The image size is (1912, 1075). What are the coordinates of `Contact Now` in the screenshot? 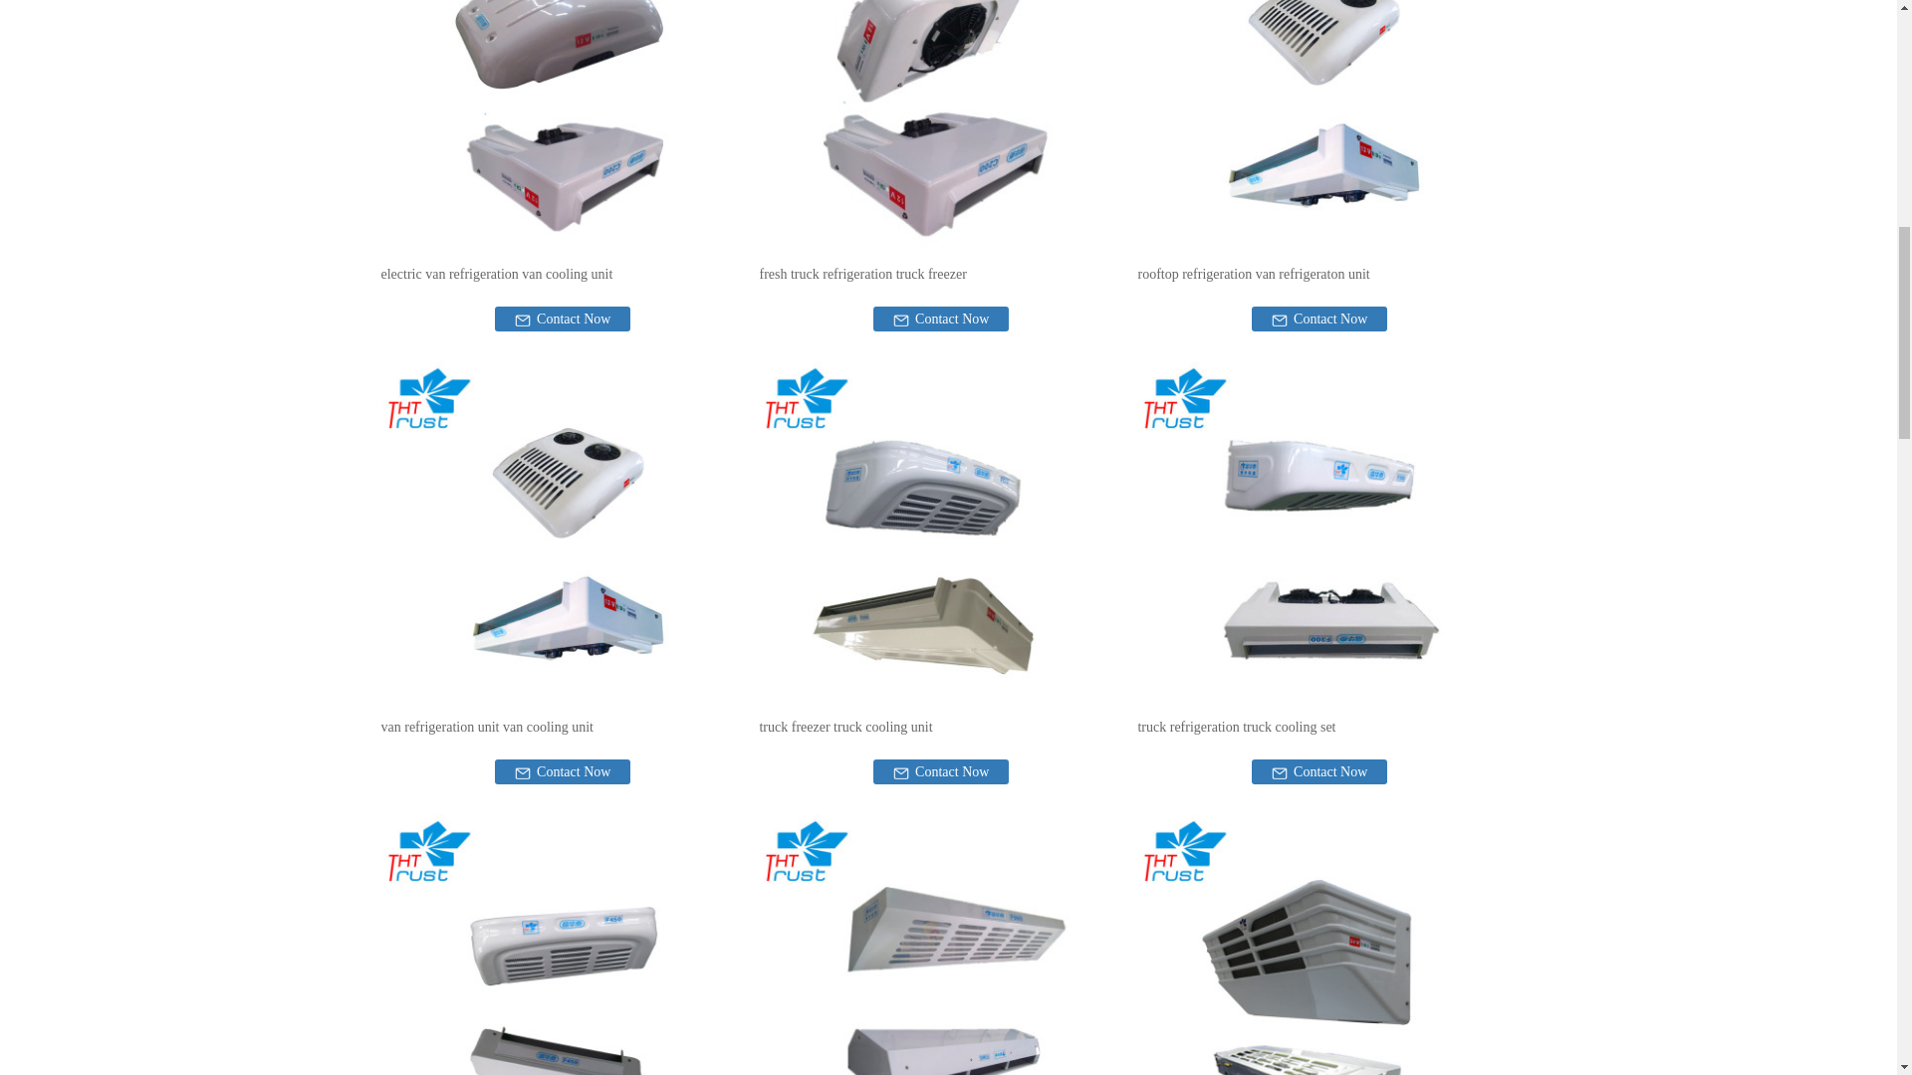 It's located at (941, 771).